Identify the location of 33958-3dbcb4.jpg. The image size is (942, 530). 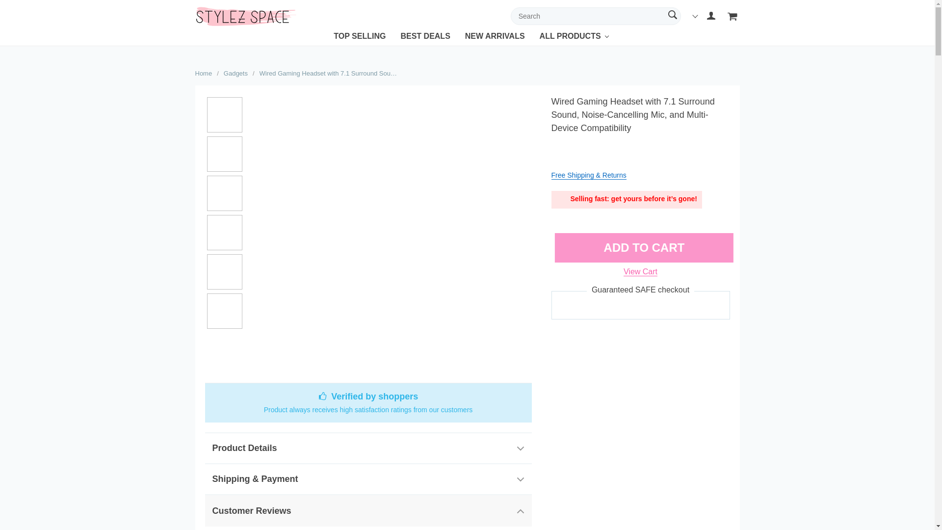
(225, 311).